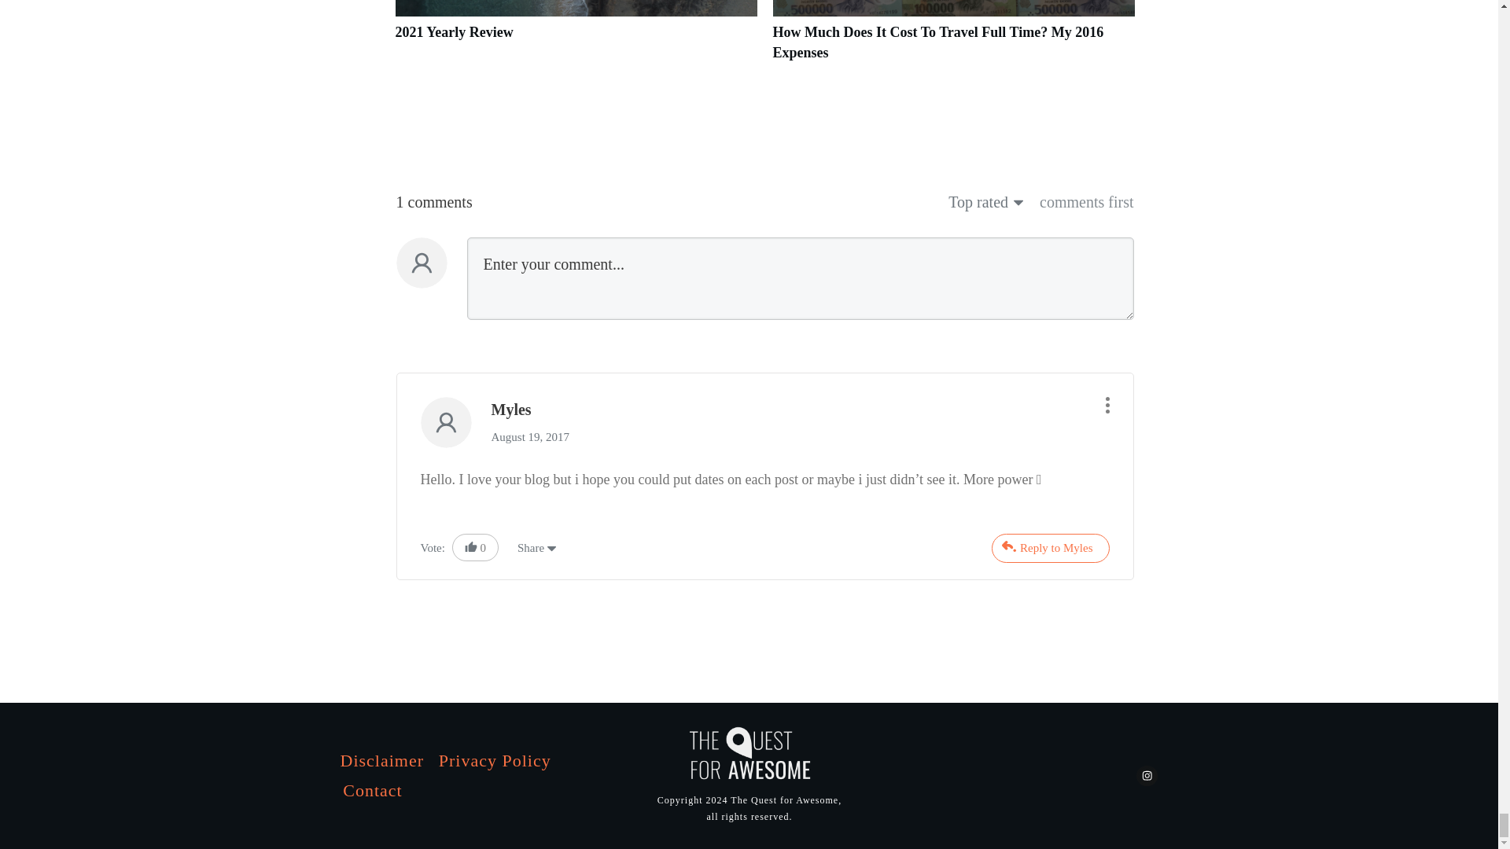  I want to click on How Much Does It Cost To Travel Full Time? My 2016 Expenses, so click(952, 39).